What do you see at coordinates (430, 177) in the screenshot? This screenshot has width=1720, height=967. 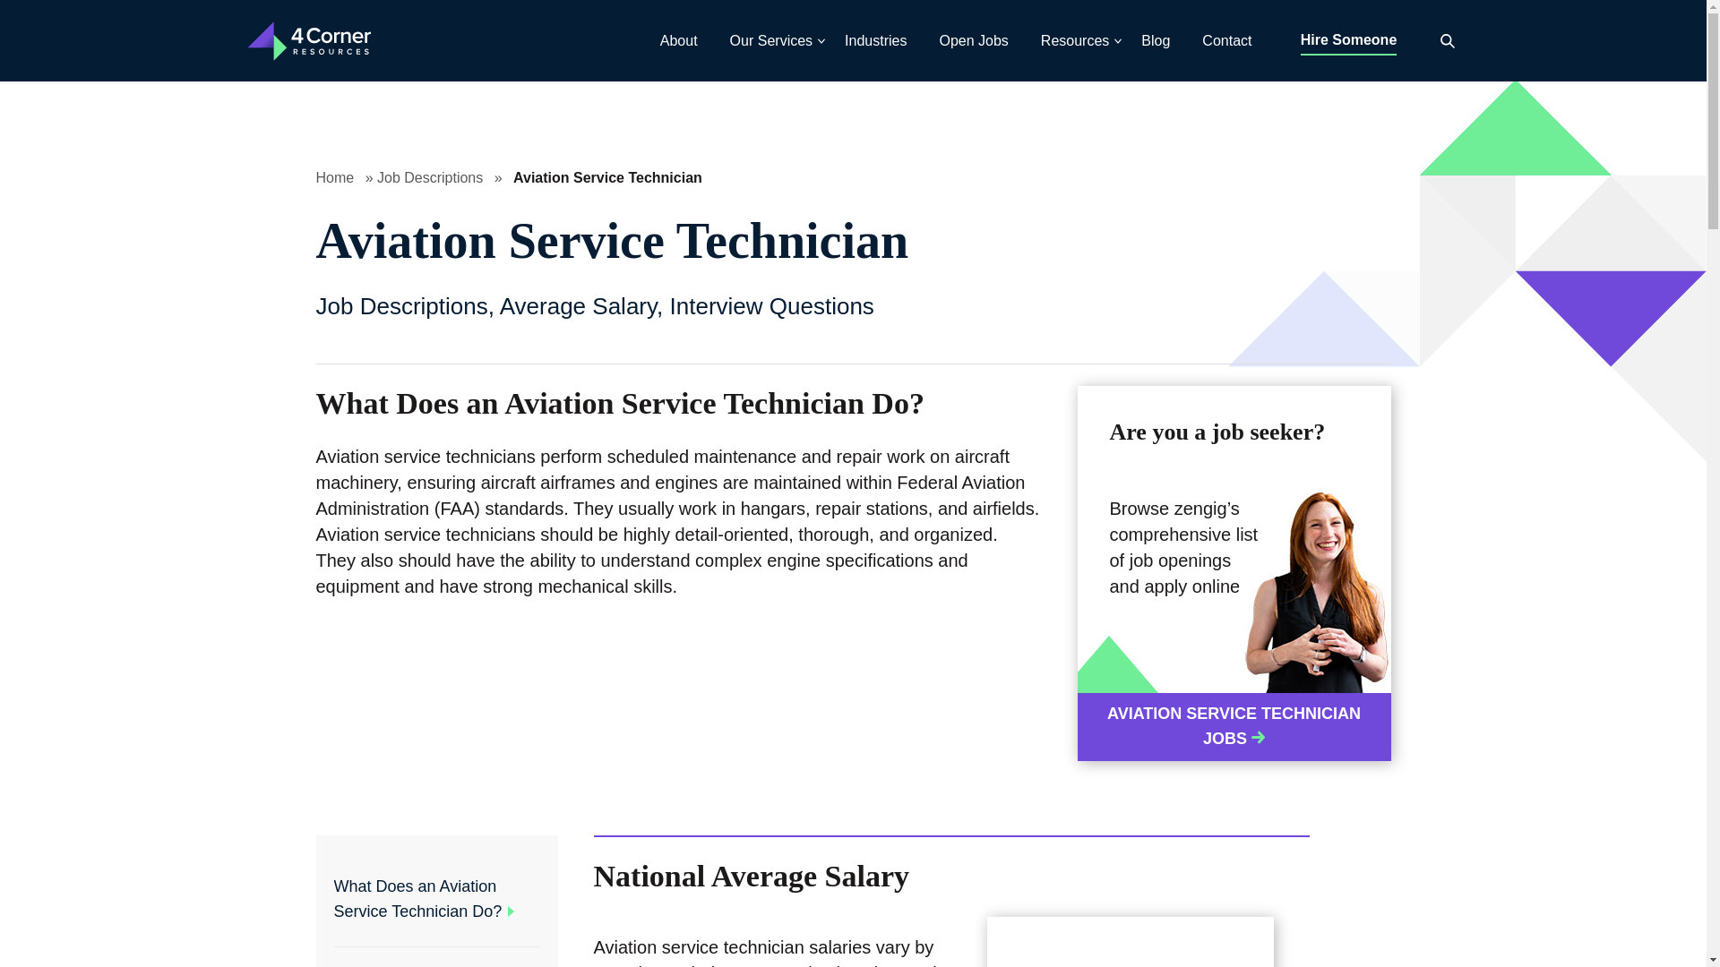 I see `Job Descriptions` at bounding box center [430, 177].